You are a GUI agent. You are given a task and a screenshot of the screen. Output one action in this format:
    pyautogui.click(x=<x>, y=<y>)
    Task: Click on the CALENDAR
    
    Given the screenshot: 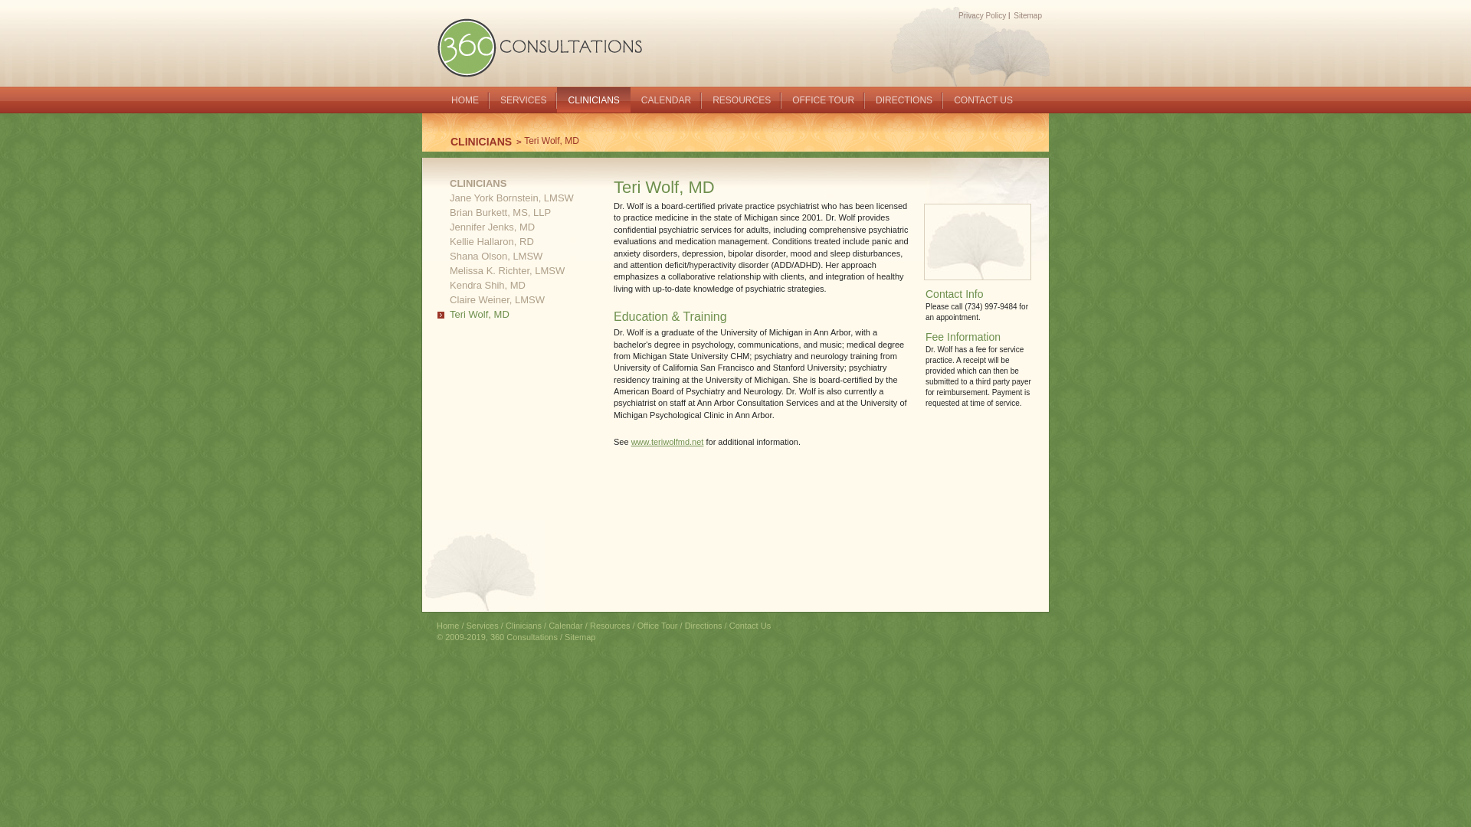 What is the action you would take?
    pyautogui.click(x=667, y=96)
    